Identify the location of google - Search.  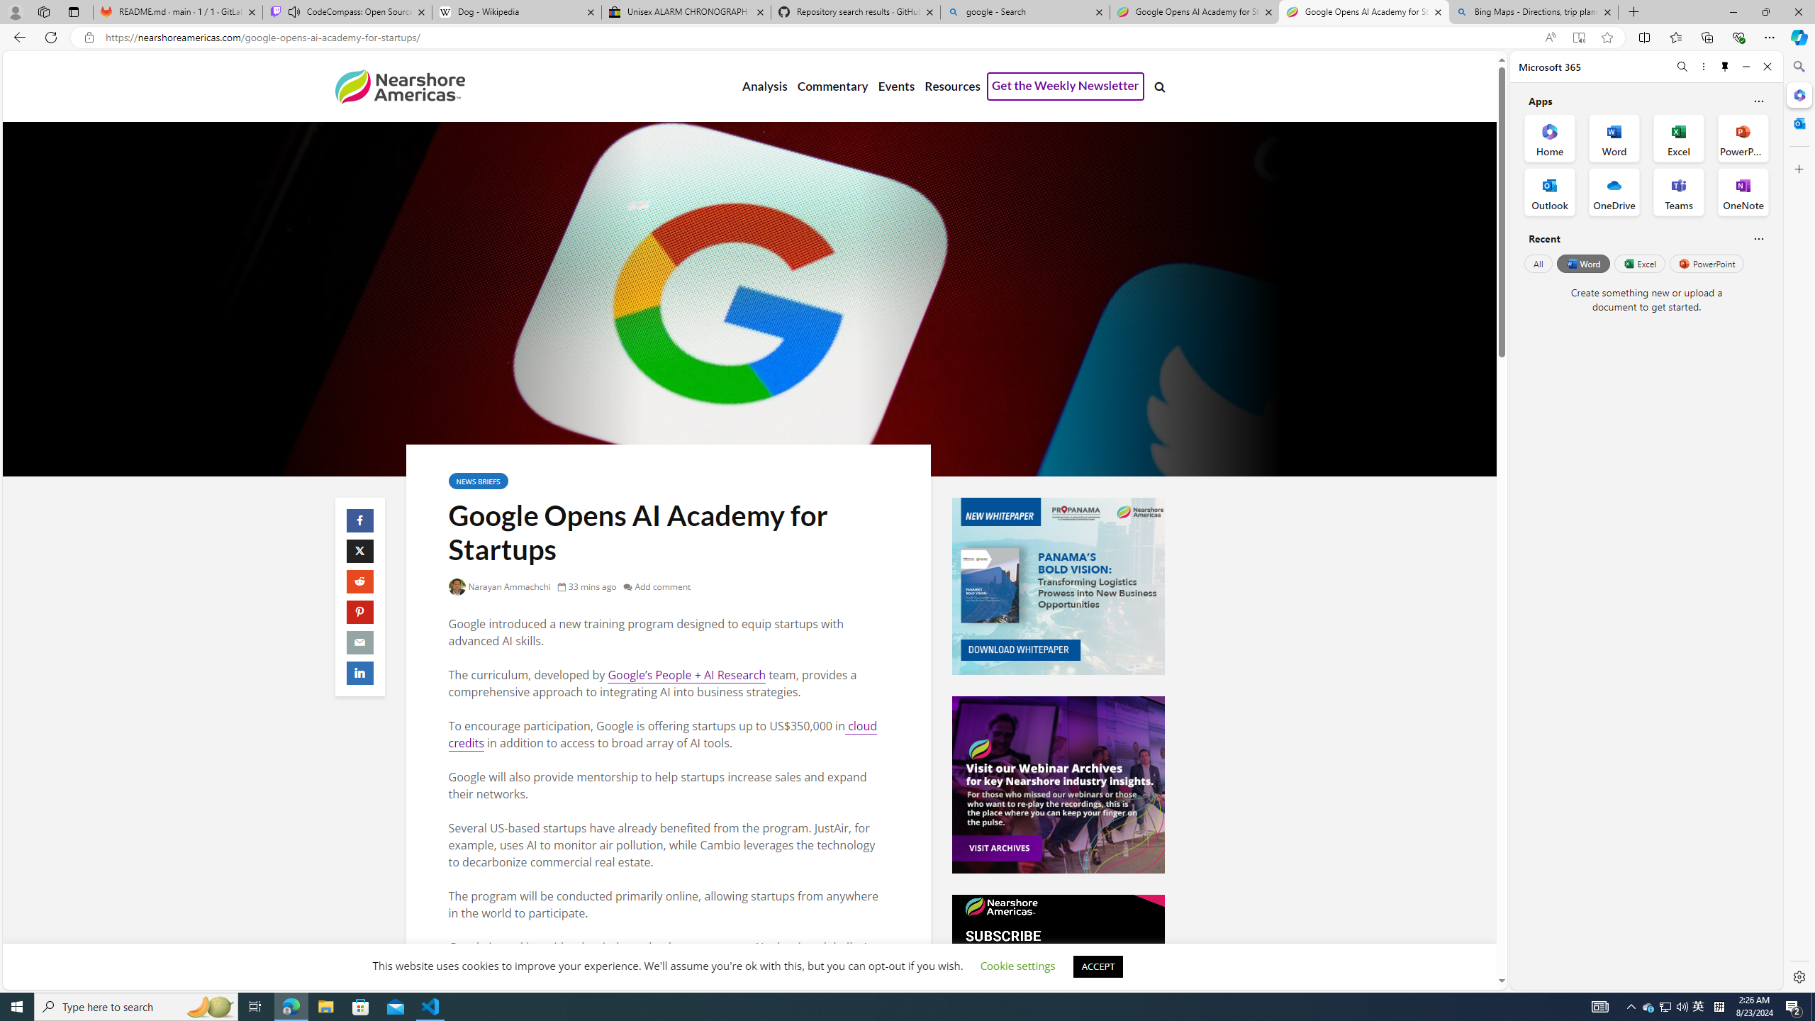
(1025, 12).